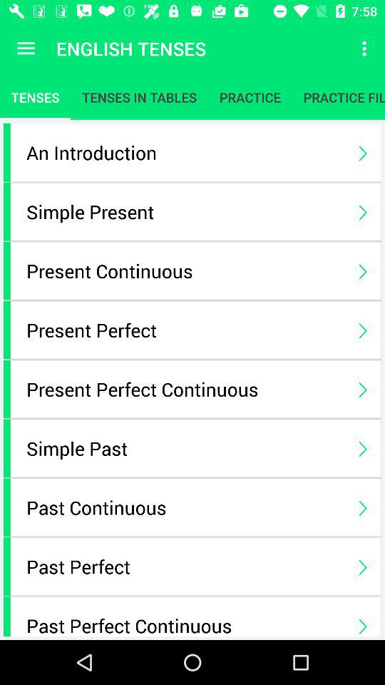 The image size is (385, 685). Describe the element at coordinates (185, 153) in the screenshot. I see `launch an introduction` at that location.